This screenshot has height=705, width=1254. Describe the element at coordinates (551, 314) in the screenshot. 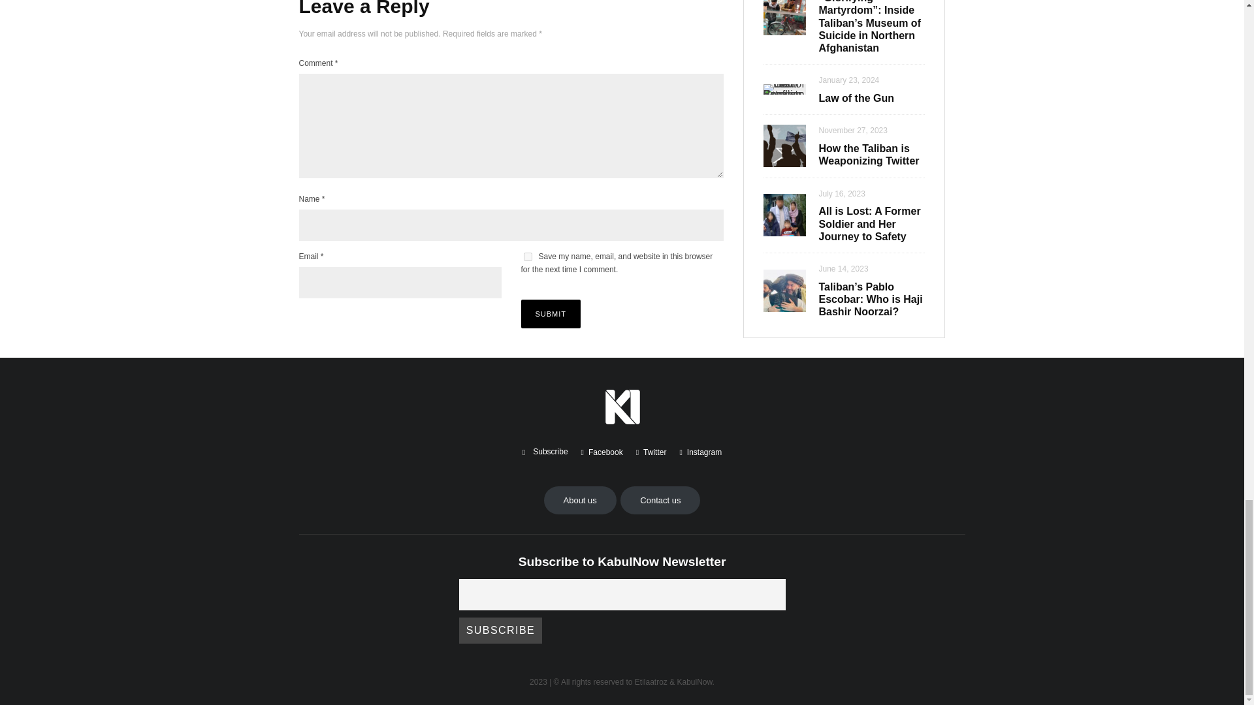

I see `Submit` at that location.